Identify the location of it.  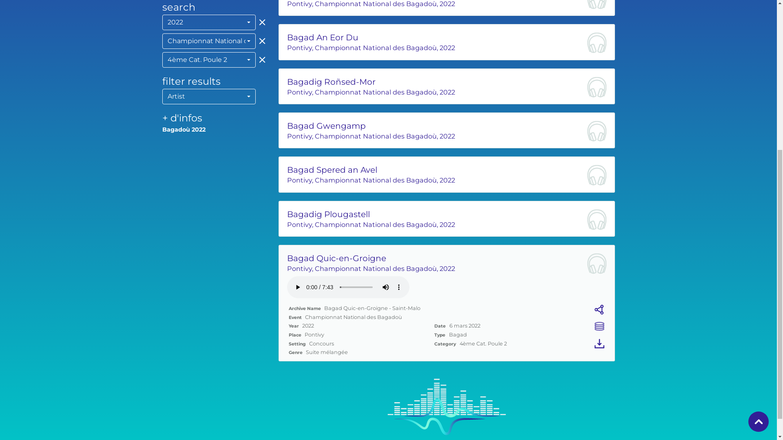
(561, 11).